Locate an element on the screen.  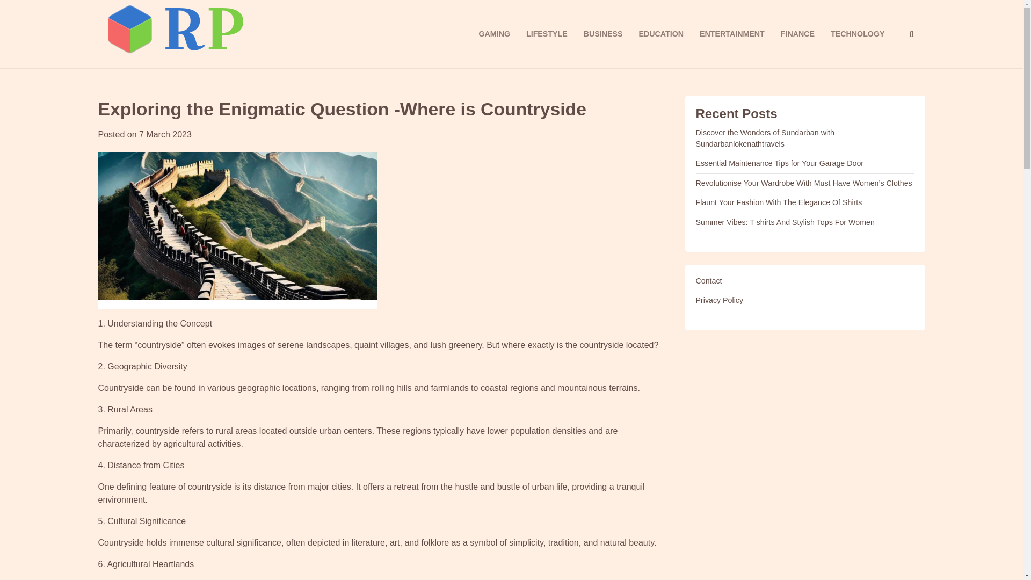
Summer Vibes: T shirts And Stylish Tops For Women is located at coordinates (785, 222).